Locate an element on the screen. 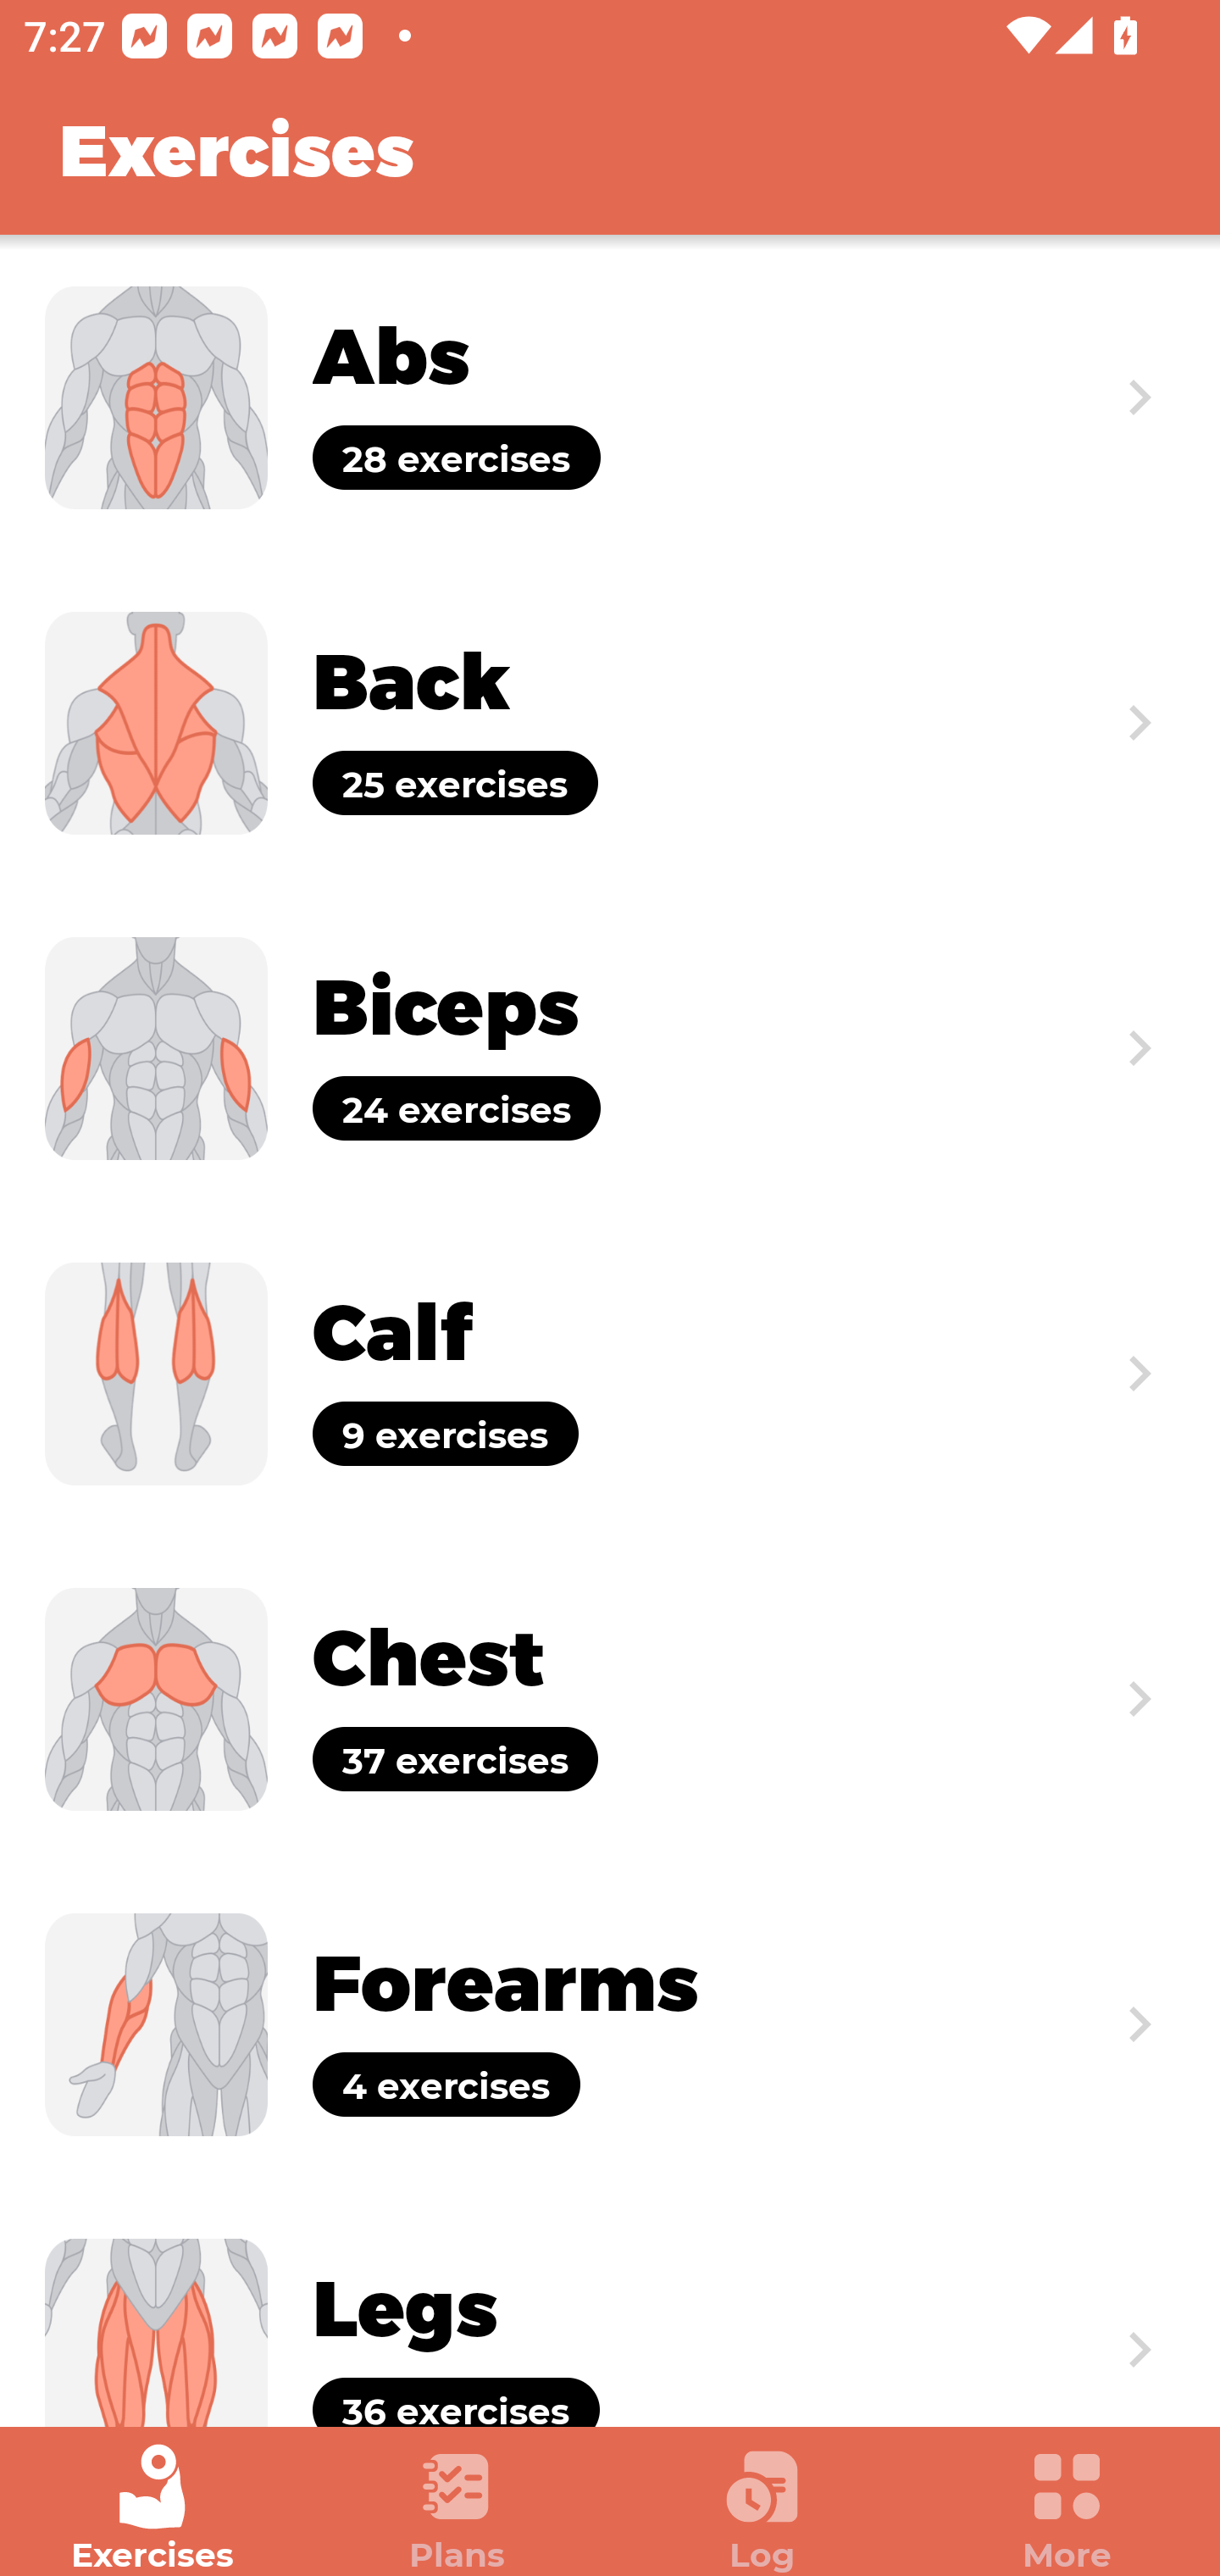  Exercises is located at coordinates (152, 2508).